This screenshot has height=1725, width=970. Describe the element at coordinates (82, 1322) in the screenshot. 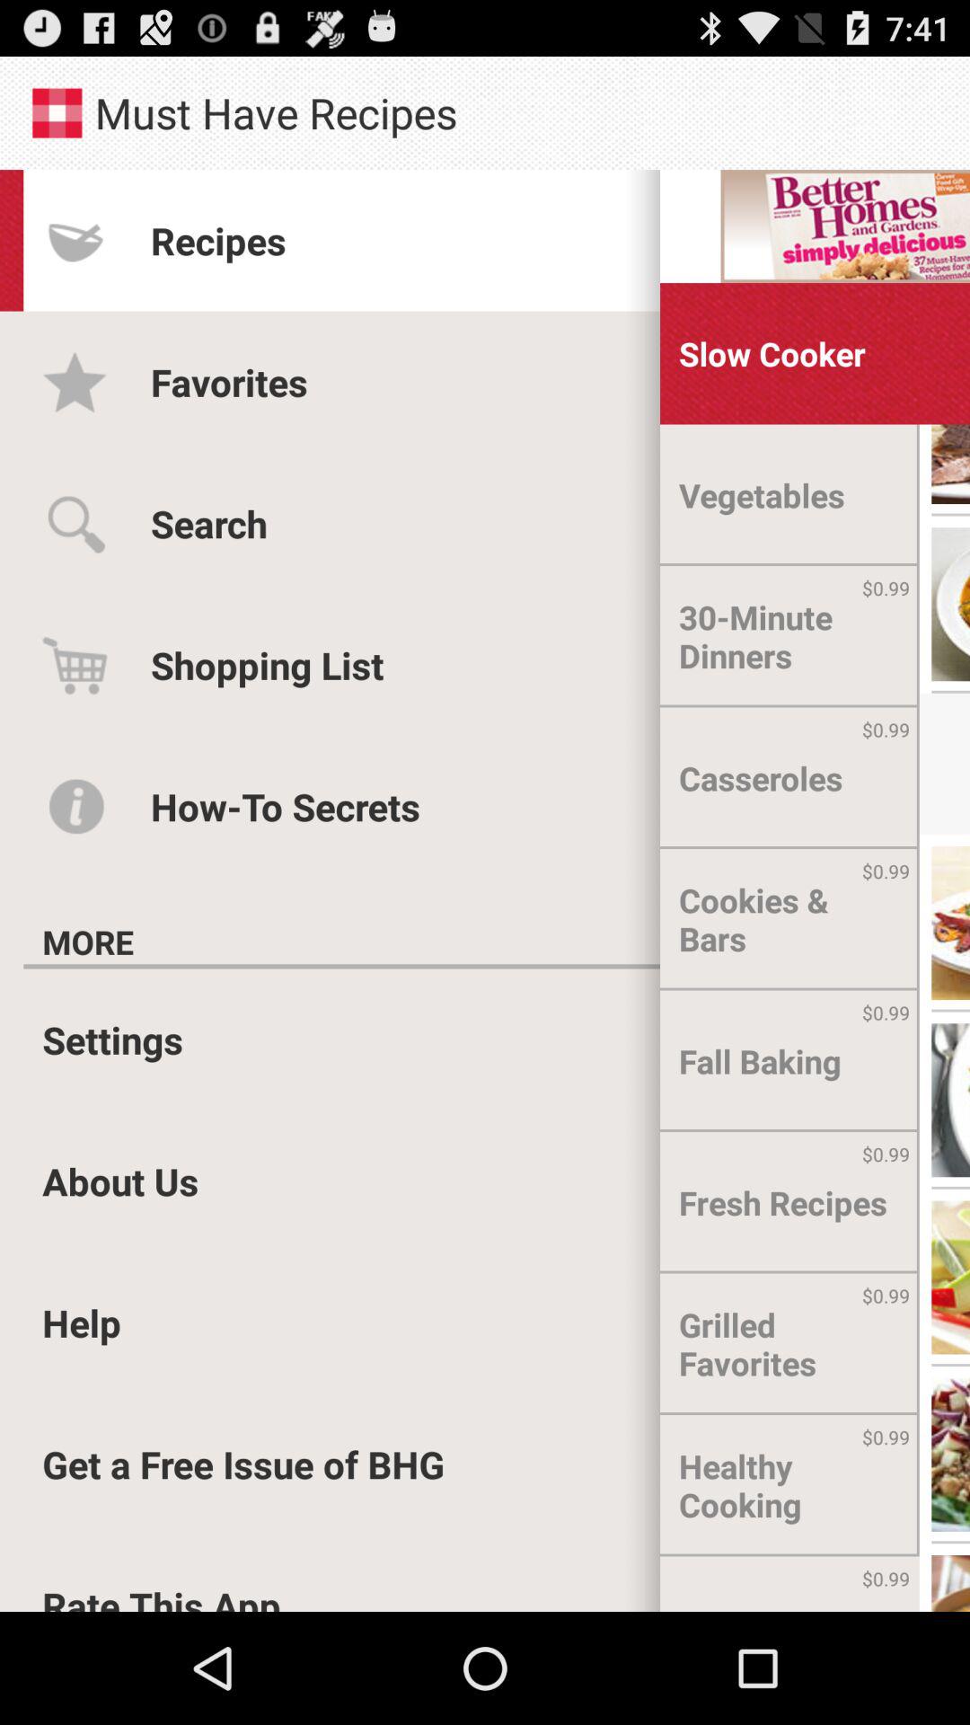

I see `launch help item` at that location.